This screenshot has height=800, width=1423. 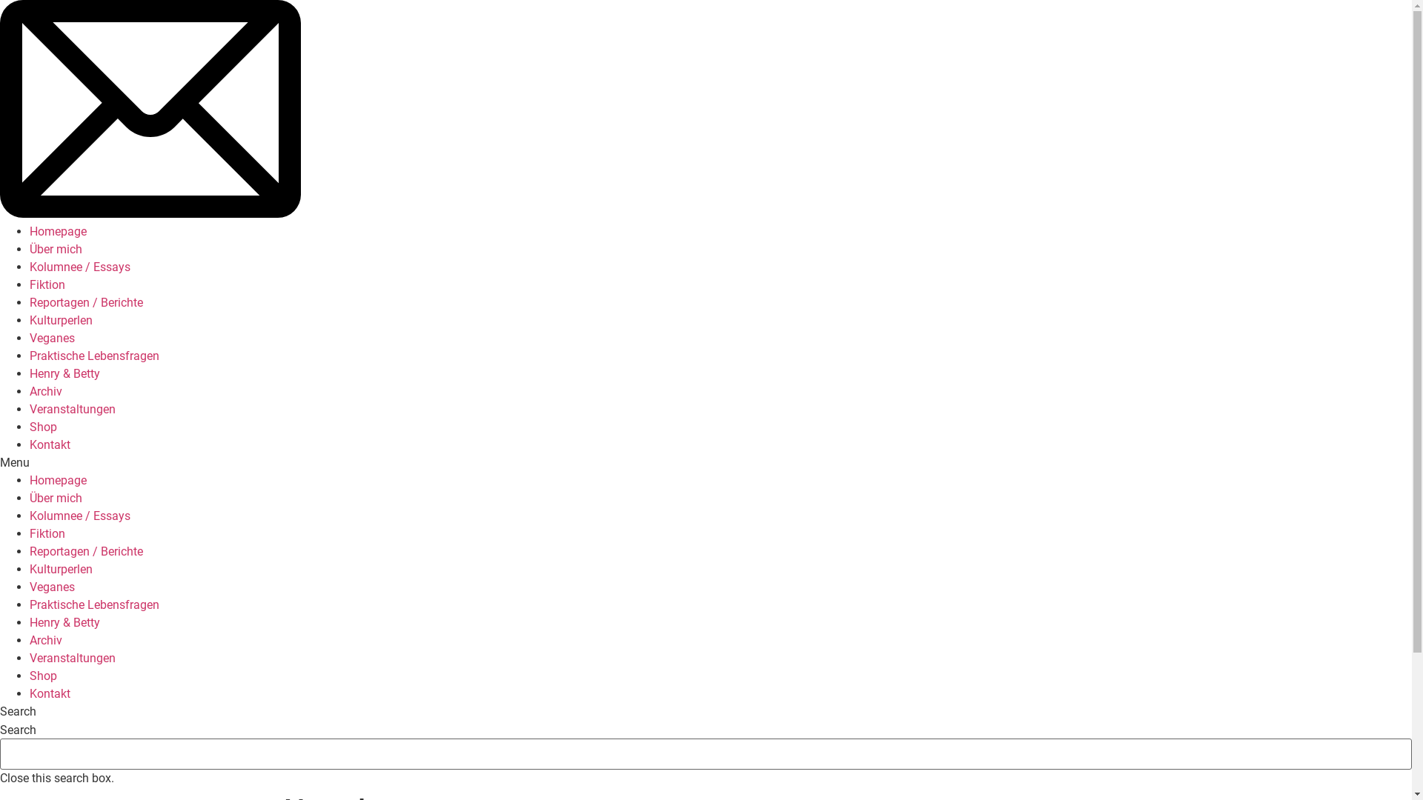 What do you see at coordinates (95, 604) in the screenshot?
I see `Praktische Lebensfragen` at bounding box center [95, 604].